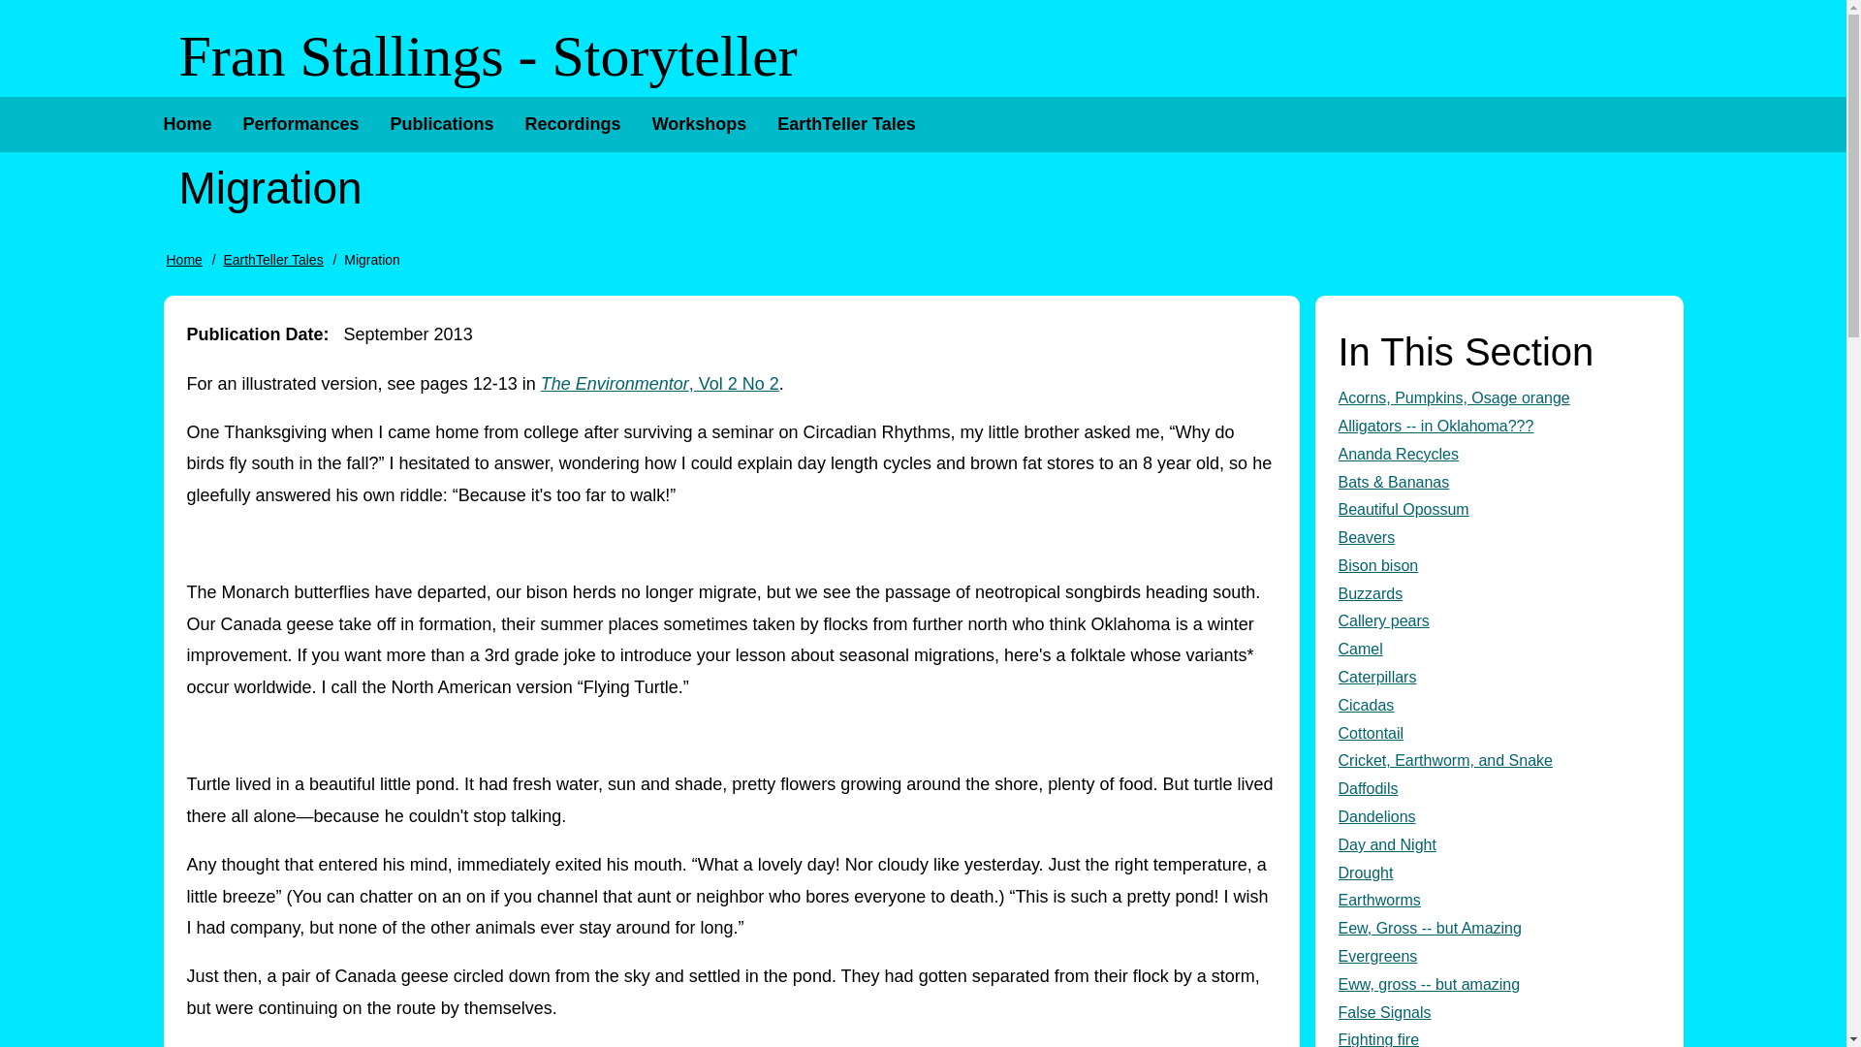 This screenshot has height=1047, width=1861. What do you see at coordinates (272, 260) in the screenshot?
I see `EarthTeller Tales` at bounding box center [272, 260].